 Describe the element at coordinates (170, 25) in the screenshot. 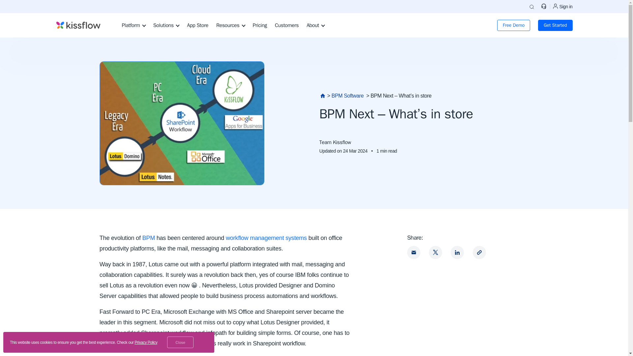

I see `Solutions` at that location.